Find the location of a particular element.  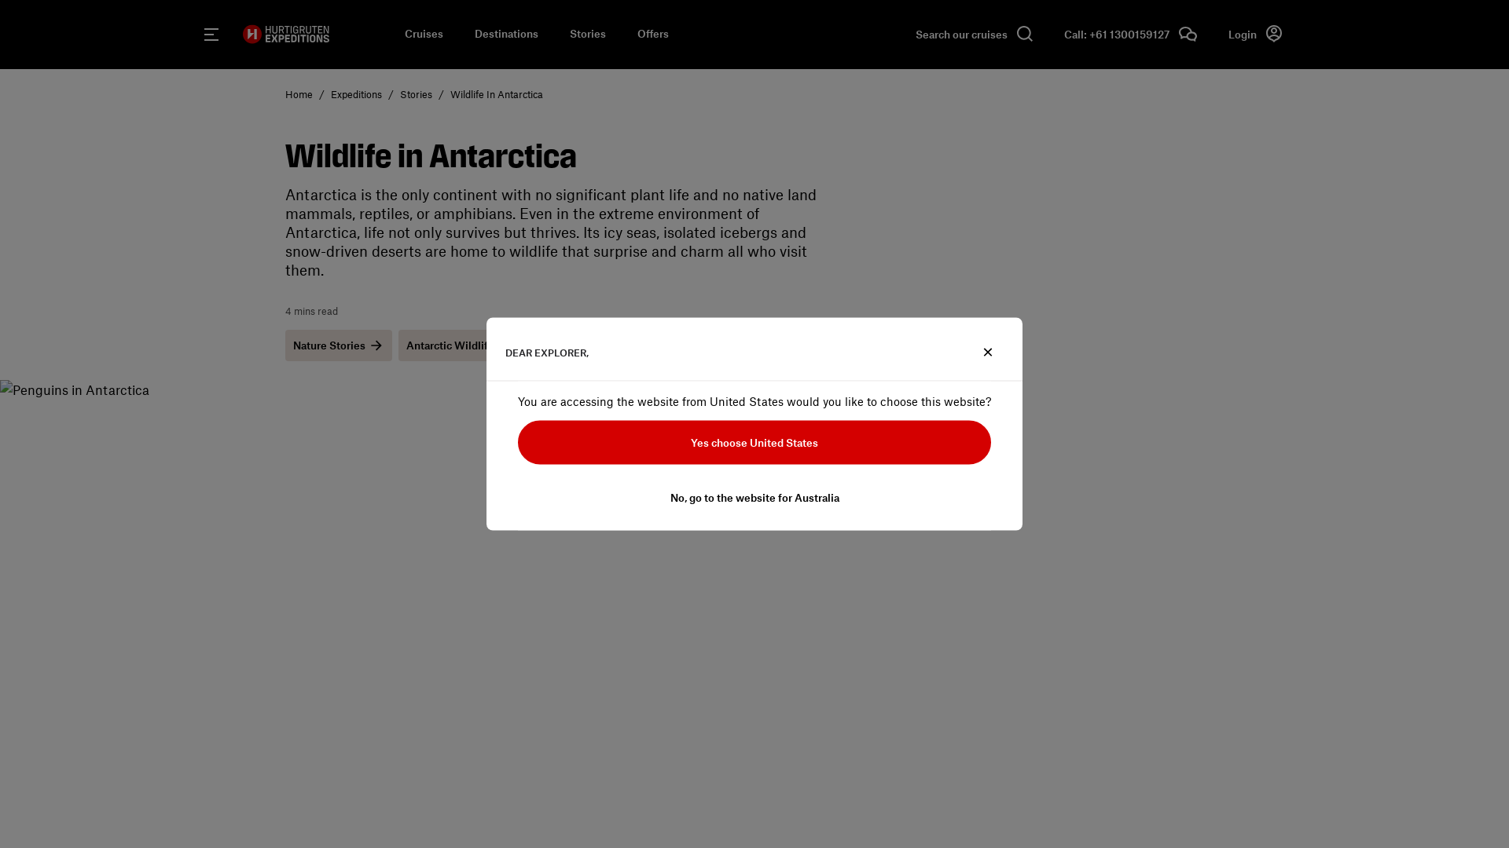

Hurtigruten Expeditions is located at coordinates (285, 35).